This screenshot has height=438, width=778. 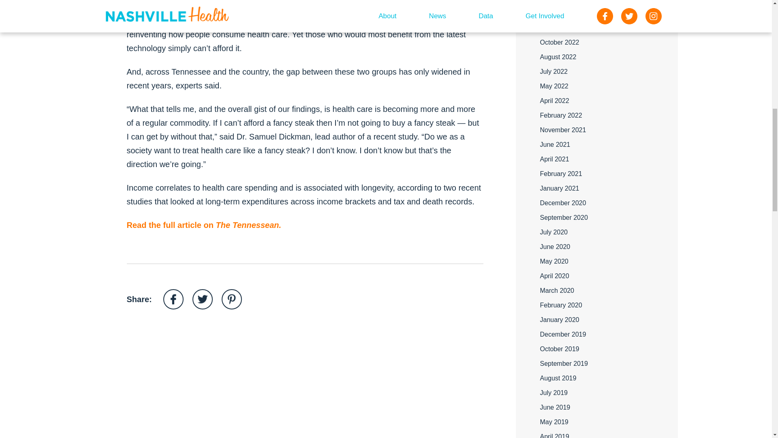 I want to click on February 2023, so click(x=561, y=1).